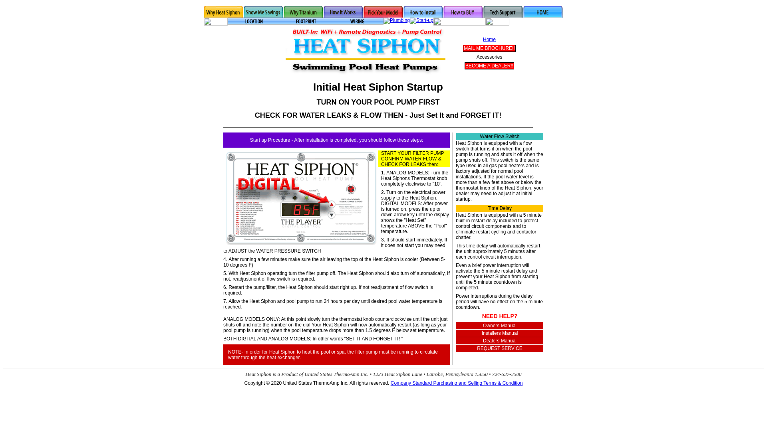  What do you see at coordinates (489, 65) in the screenshot?
I see `BECOME A DEALER!!` at bounding box center [489, 65].